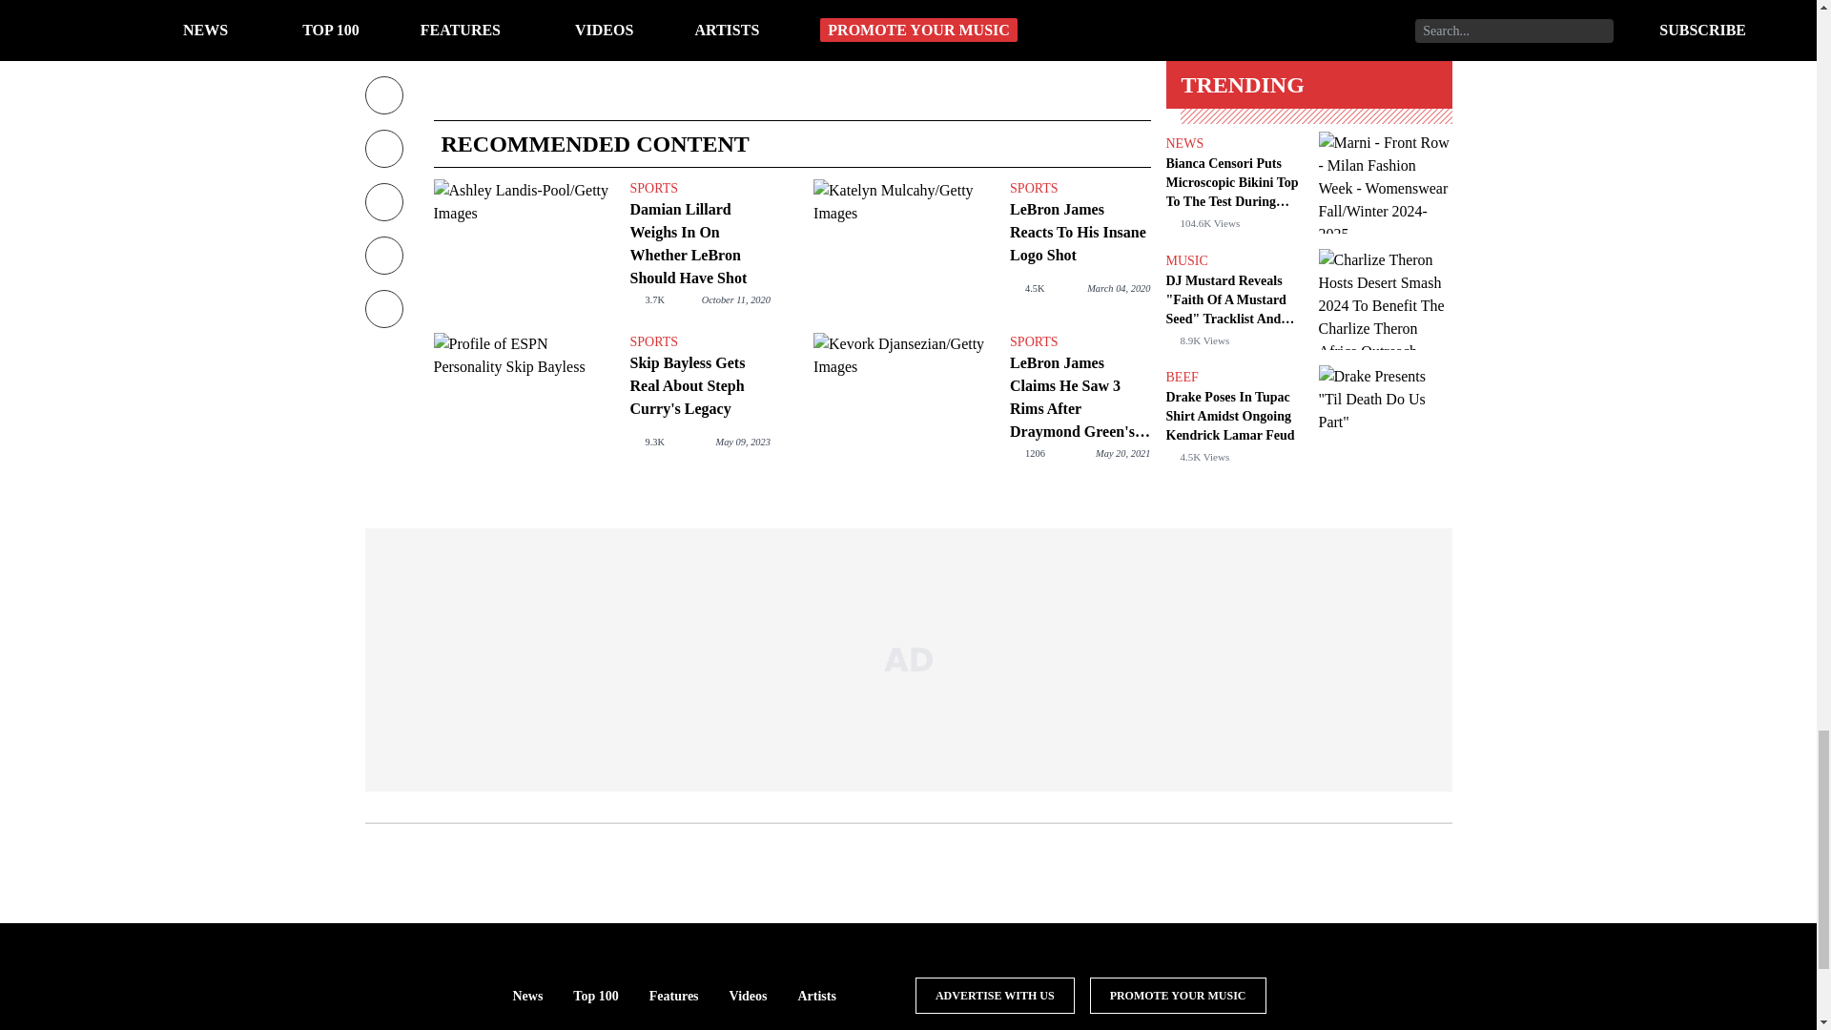 The image size is (1831, 1030). I want to click on SPORTS, so click(1080, 341).